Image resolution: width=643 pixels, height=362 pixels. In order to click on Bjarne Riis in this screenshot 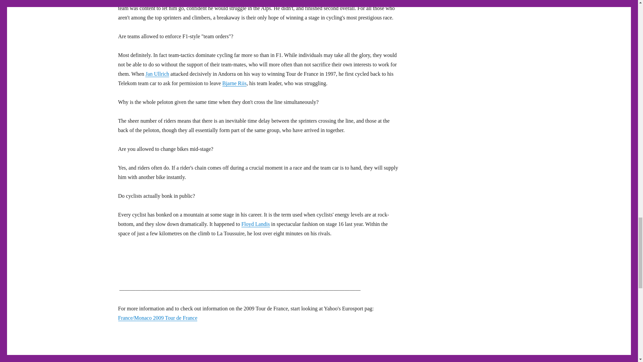, I will do `click(234, 83)`.